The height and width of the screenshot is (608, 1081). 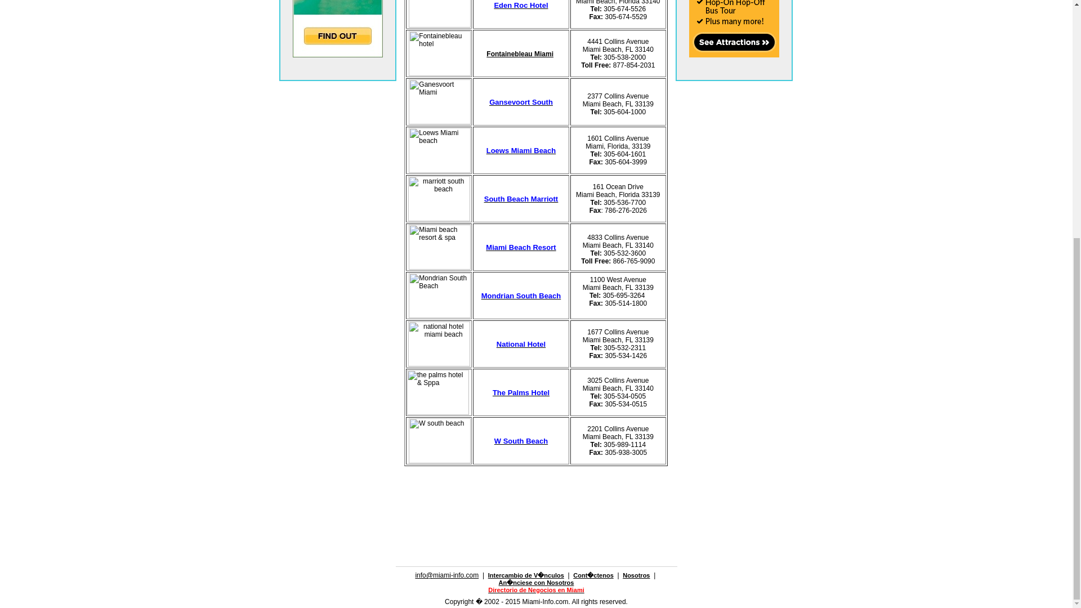 I want to click on south beach marriott, so click(x=521, y=198).